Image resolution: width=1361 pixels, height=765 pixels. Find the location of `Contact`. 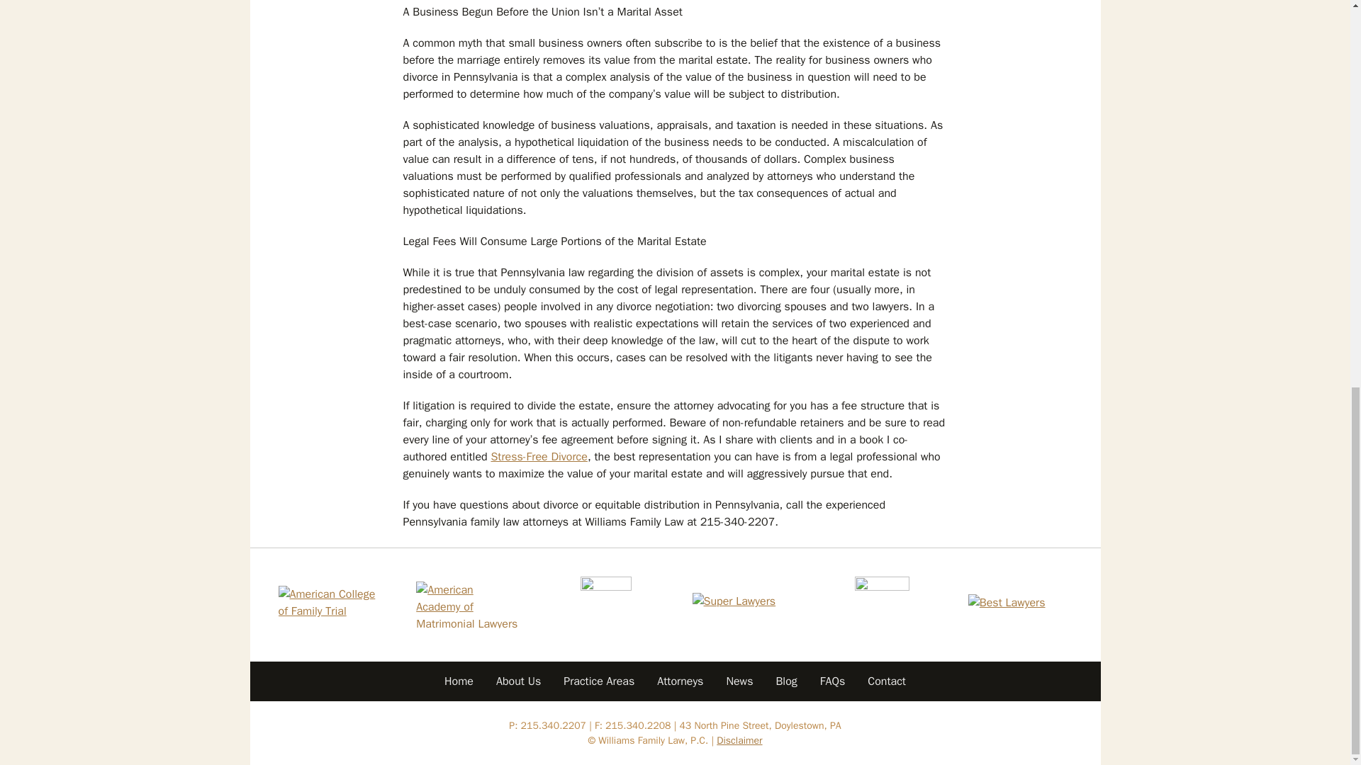

Contact is located at coordinates (886, 681).